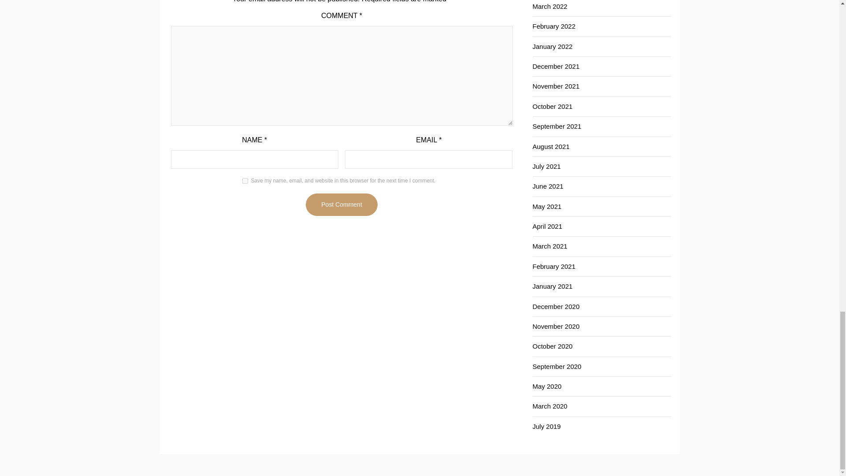 Image resolution: width=846 pixels, height=476 pixels. Describe the element at coordinates (245, 181) in the screenshot. I see `yes` at that location.